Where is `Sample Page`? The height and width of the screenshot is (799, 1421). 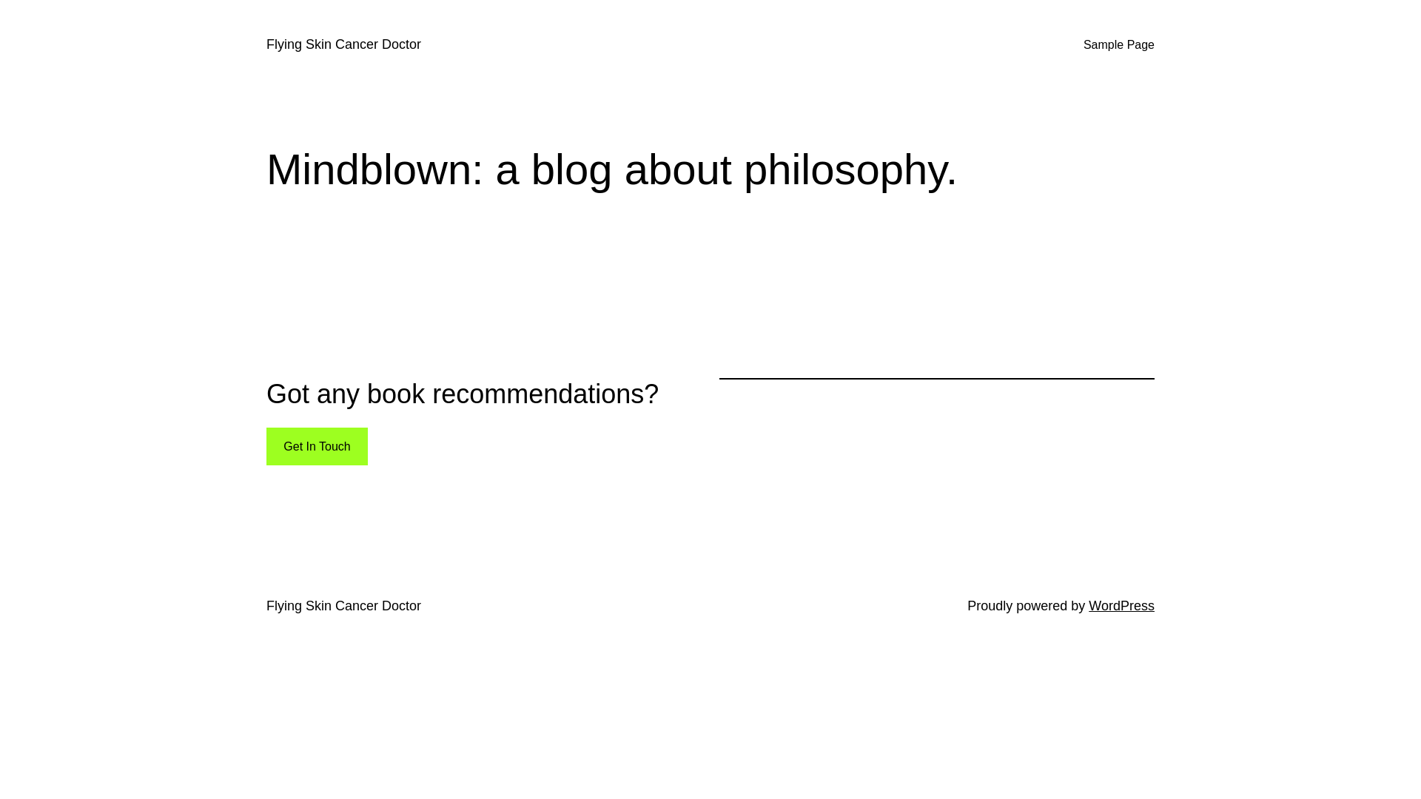 Sample Page is located at coordinates (1119, 45).